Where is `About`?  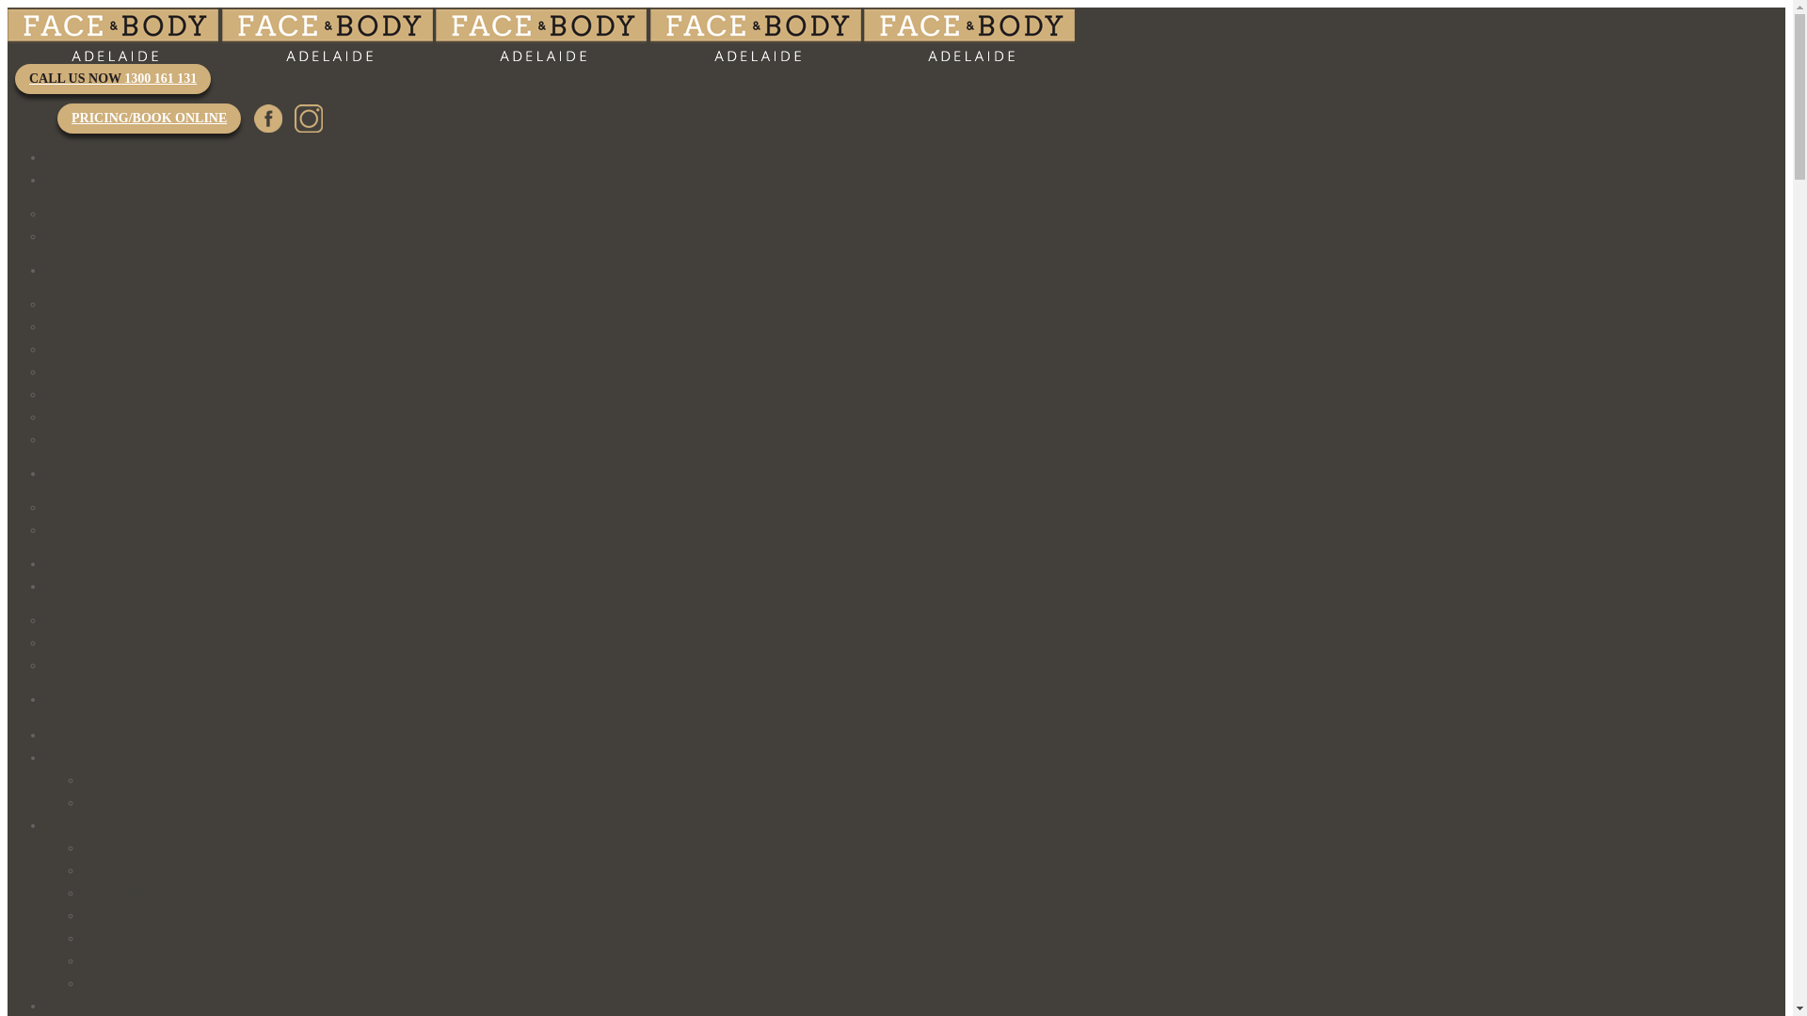 About is located at coordinates (75, 181).